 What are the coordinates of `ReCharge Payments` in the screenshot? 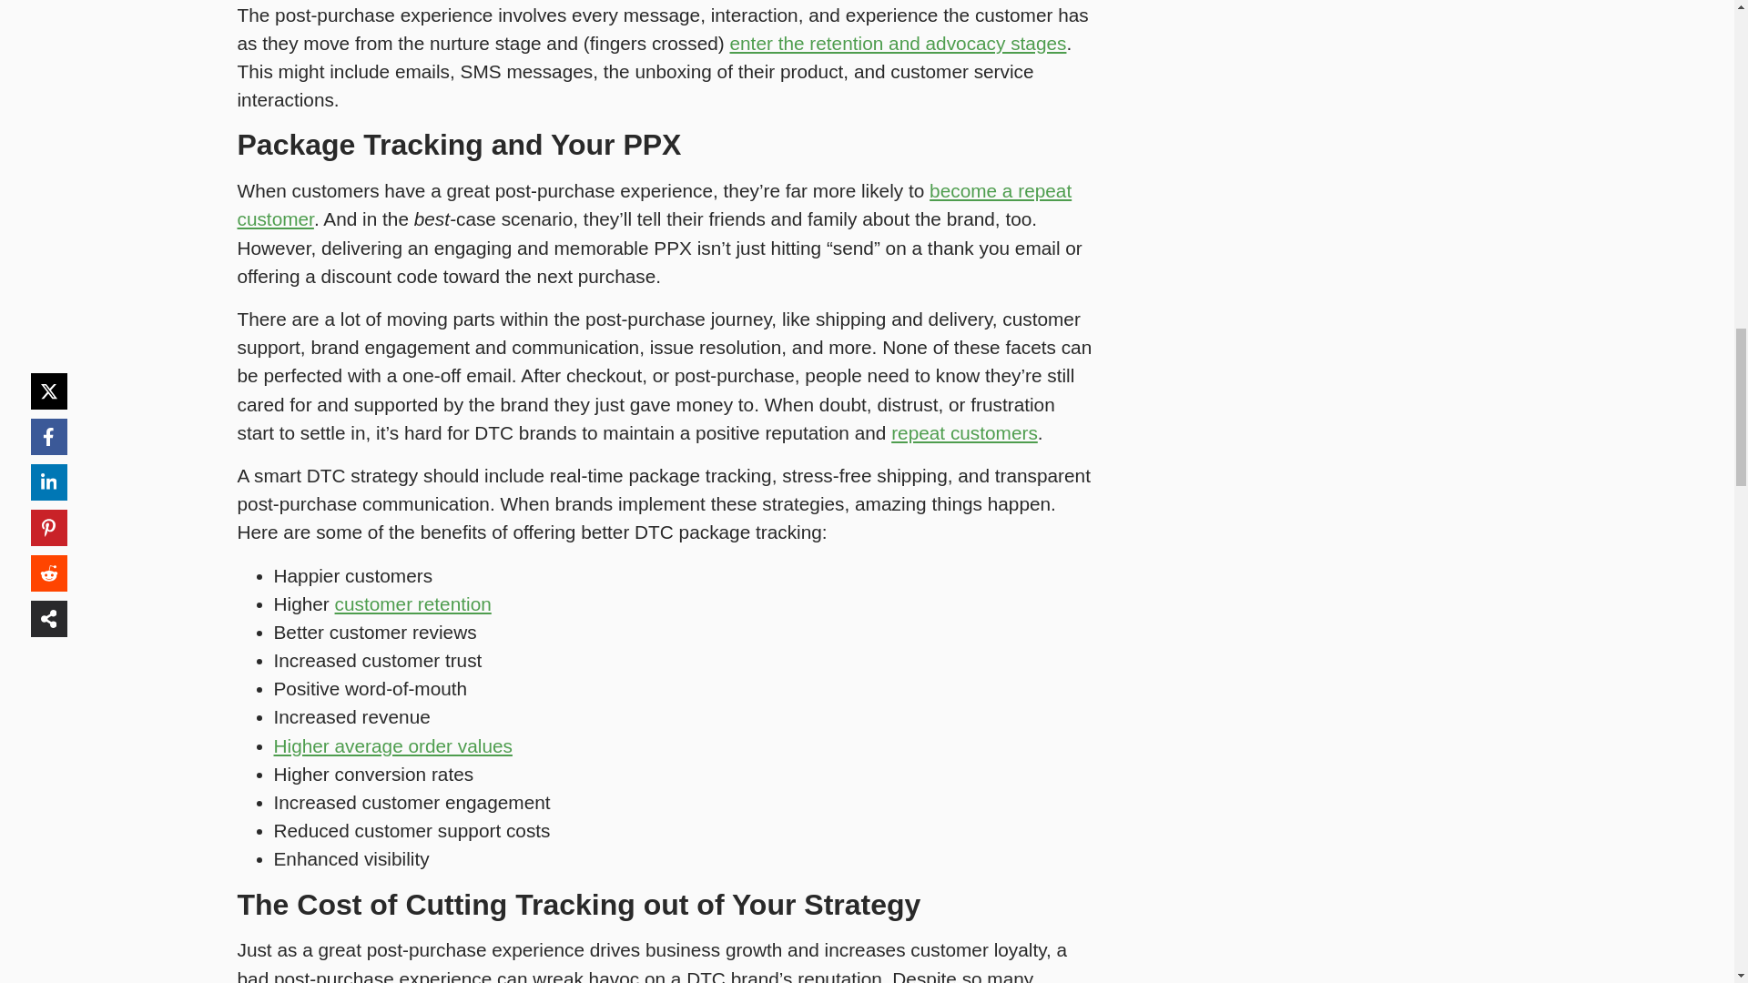 It's located at (965, 433).